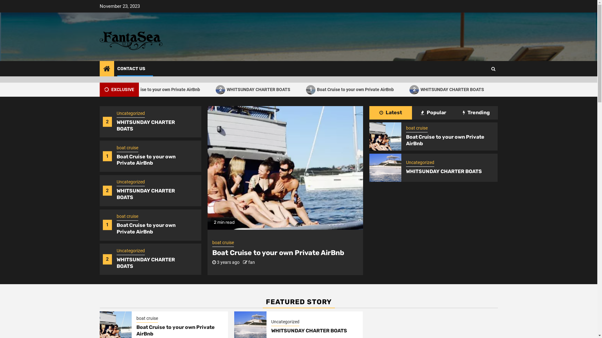 The width and height of the screenshot is (602, 338). I want to click on Uncategorized, so click(131, 251).